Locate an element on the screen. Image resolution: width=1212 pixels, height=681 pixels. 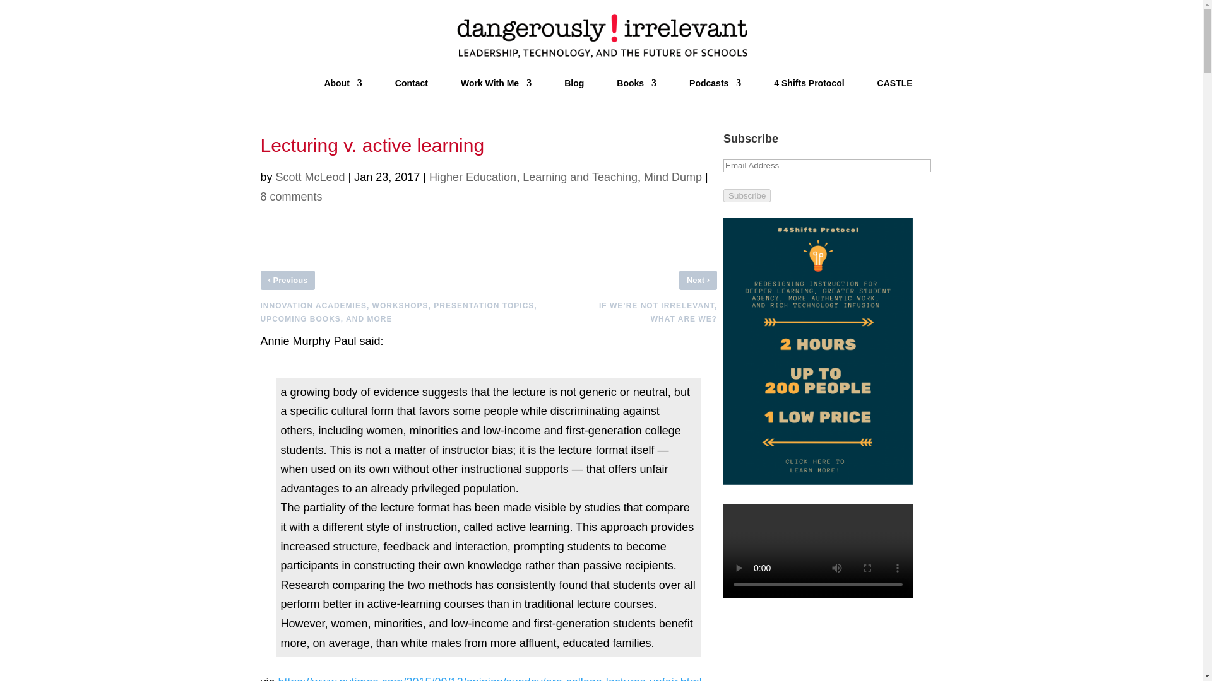
Podcasts is located at coordinates (715, 90).